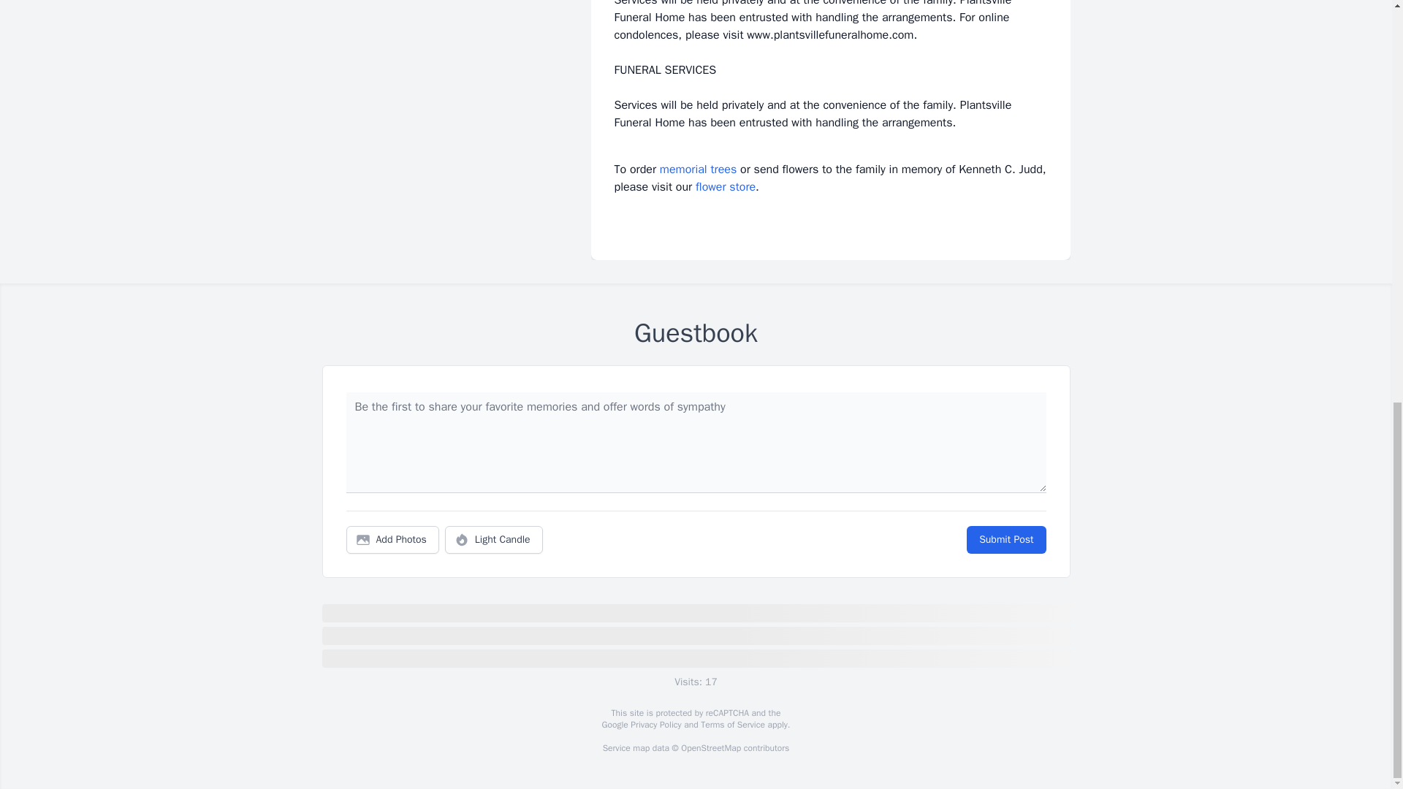  Describe the element at coordinates (494, 540) in the screenshot. I see `Light Candle` at that location.